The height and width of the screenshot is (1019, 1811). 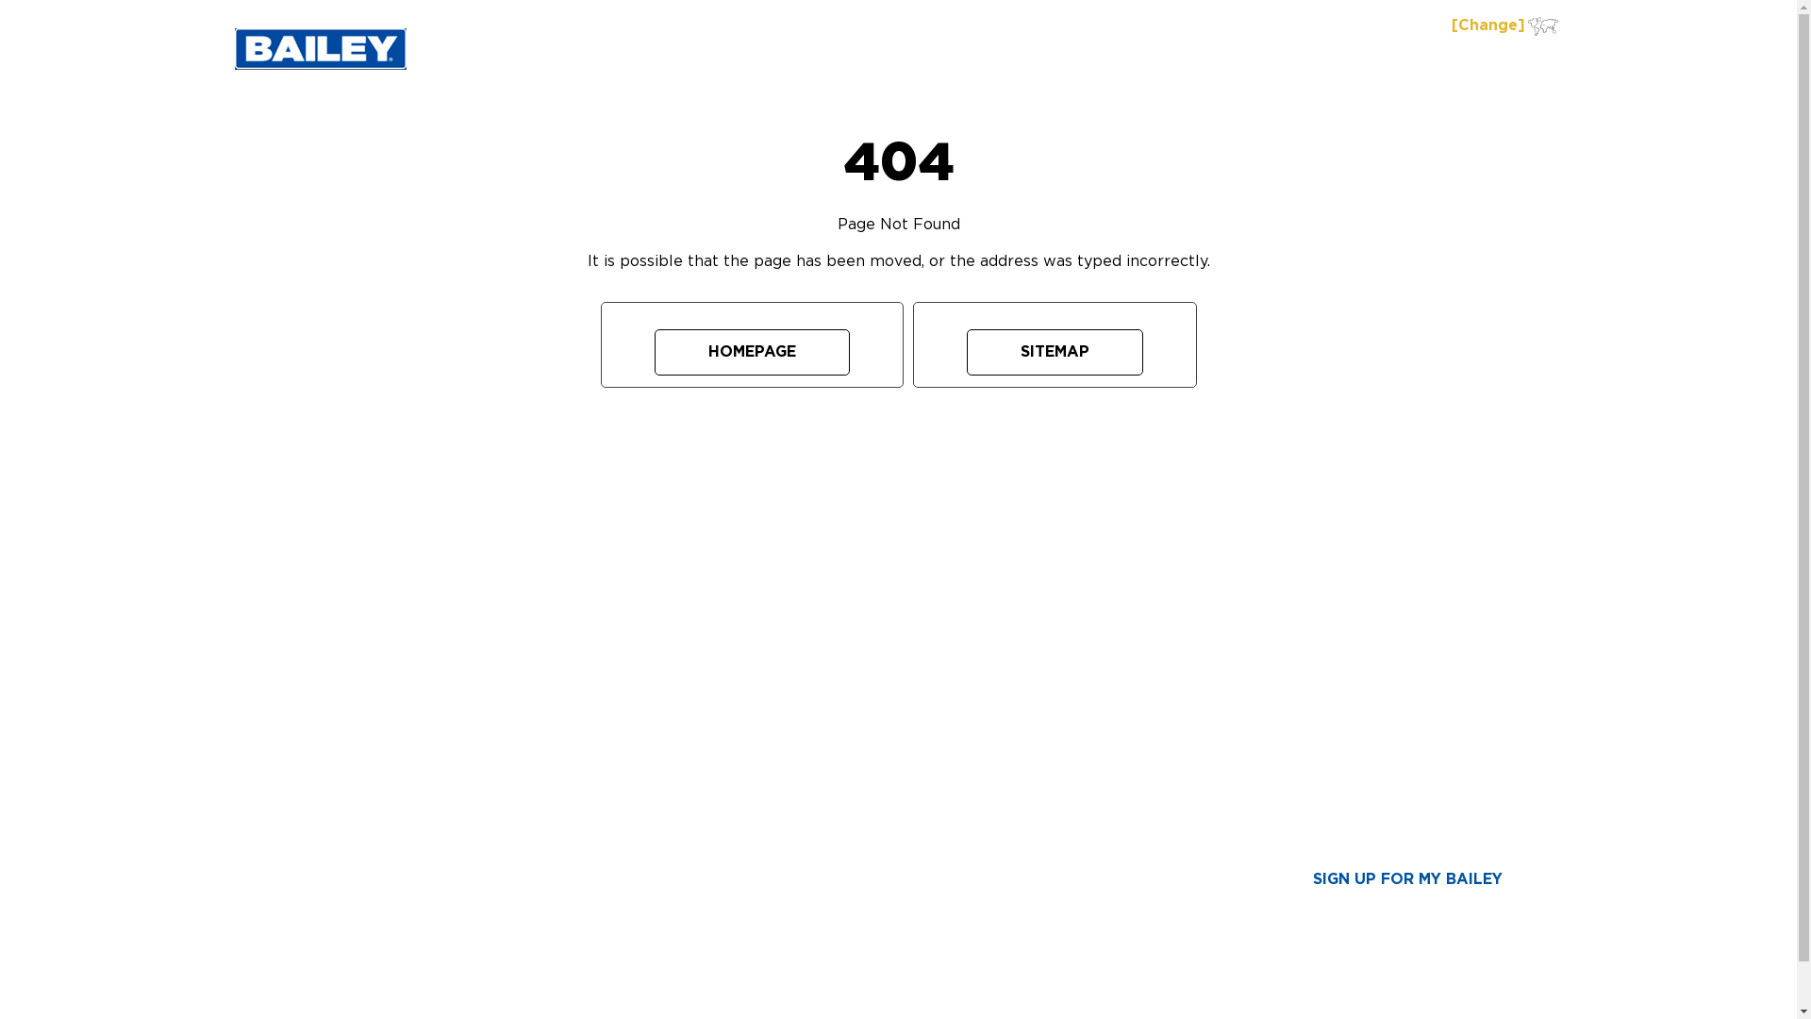 I want to click on Legal Notices, so click(x=1064, y=960).